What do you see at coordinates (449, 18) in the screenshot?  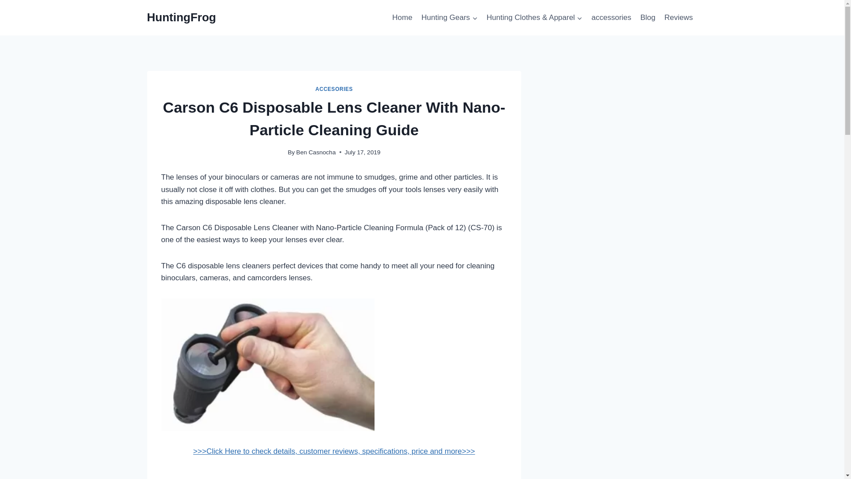 I see `Hunting Gears` at bounding box center [449, 18].